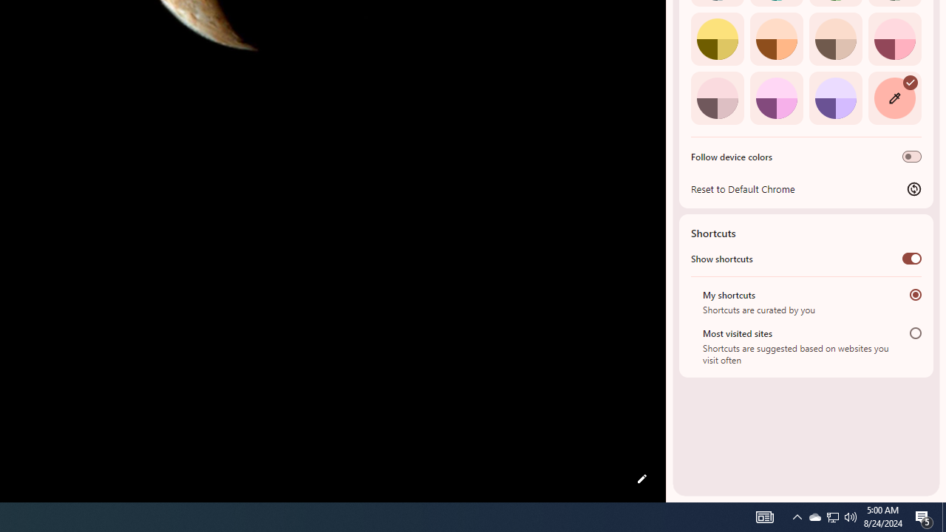  What do you see at coordinates (911, 81) in the screenshot?
I see `AutomationID: svg` at bounding box center [911, 81].